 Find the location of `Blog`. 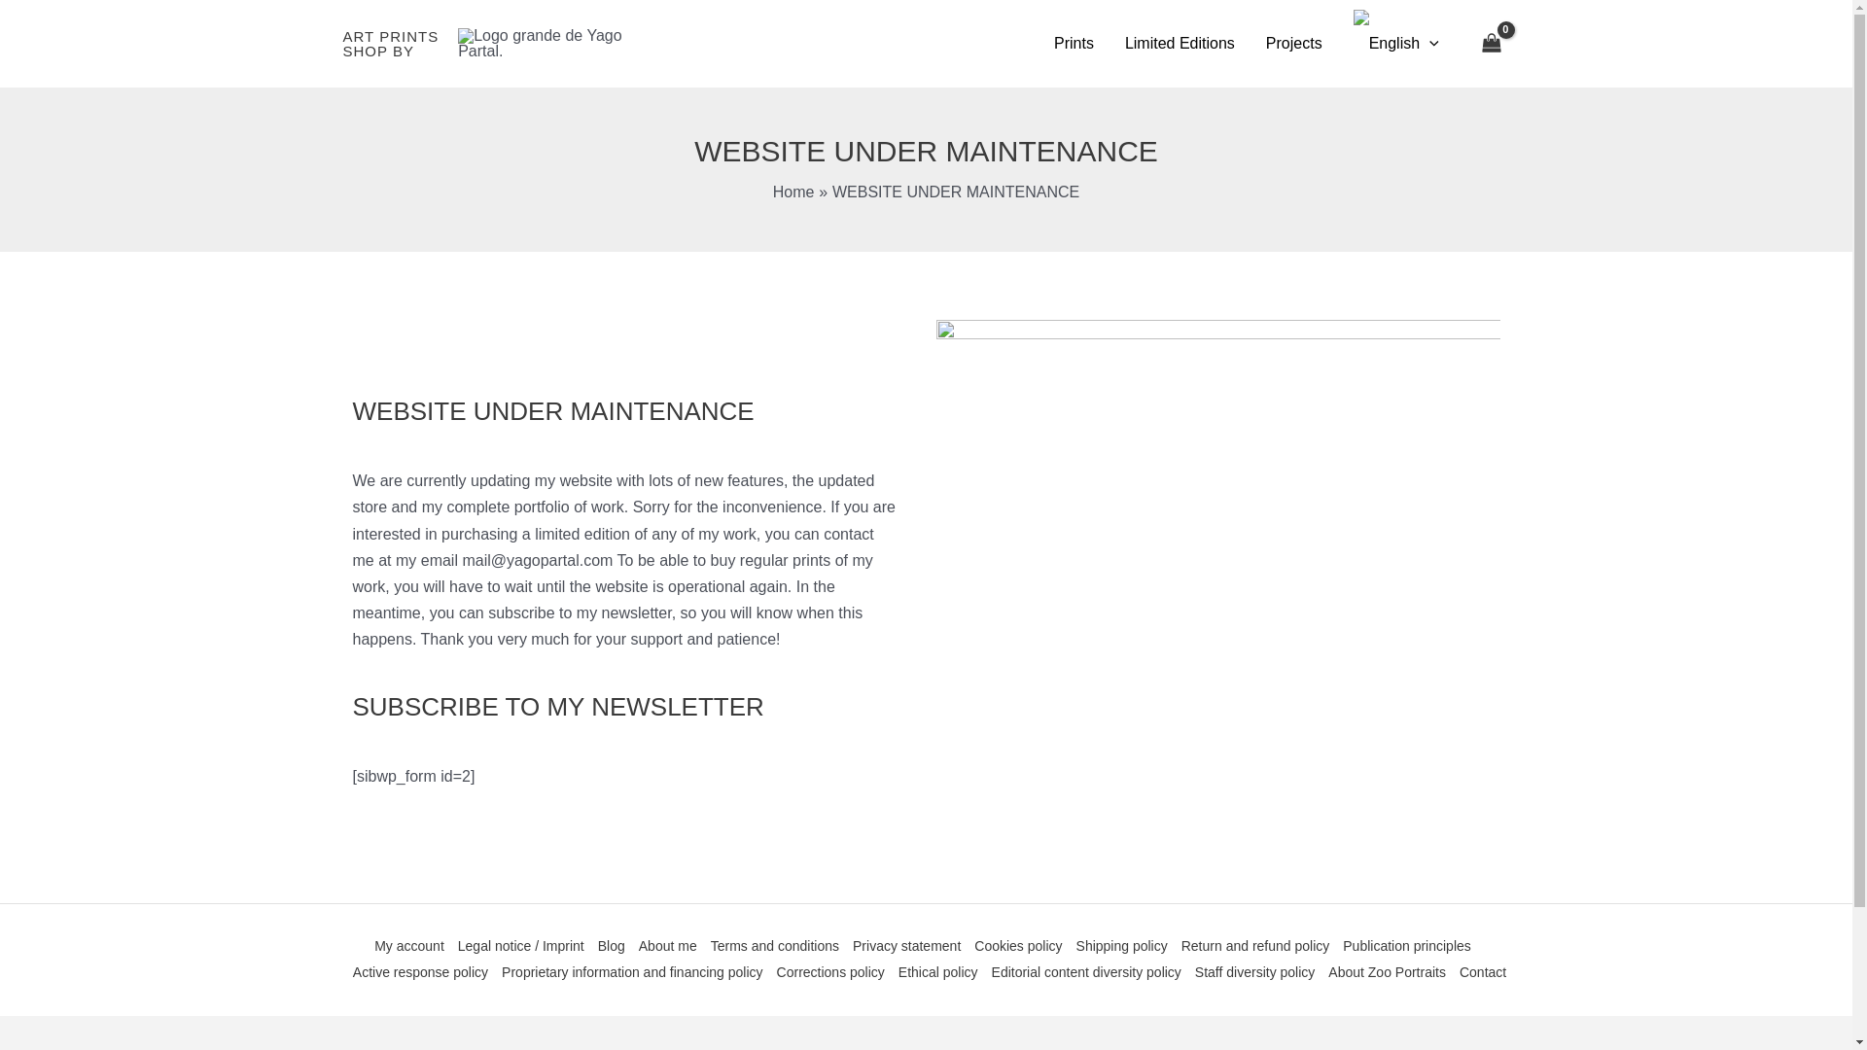

Blog is located at coordinates (612, 947).